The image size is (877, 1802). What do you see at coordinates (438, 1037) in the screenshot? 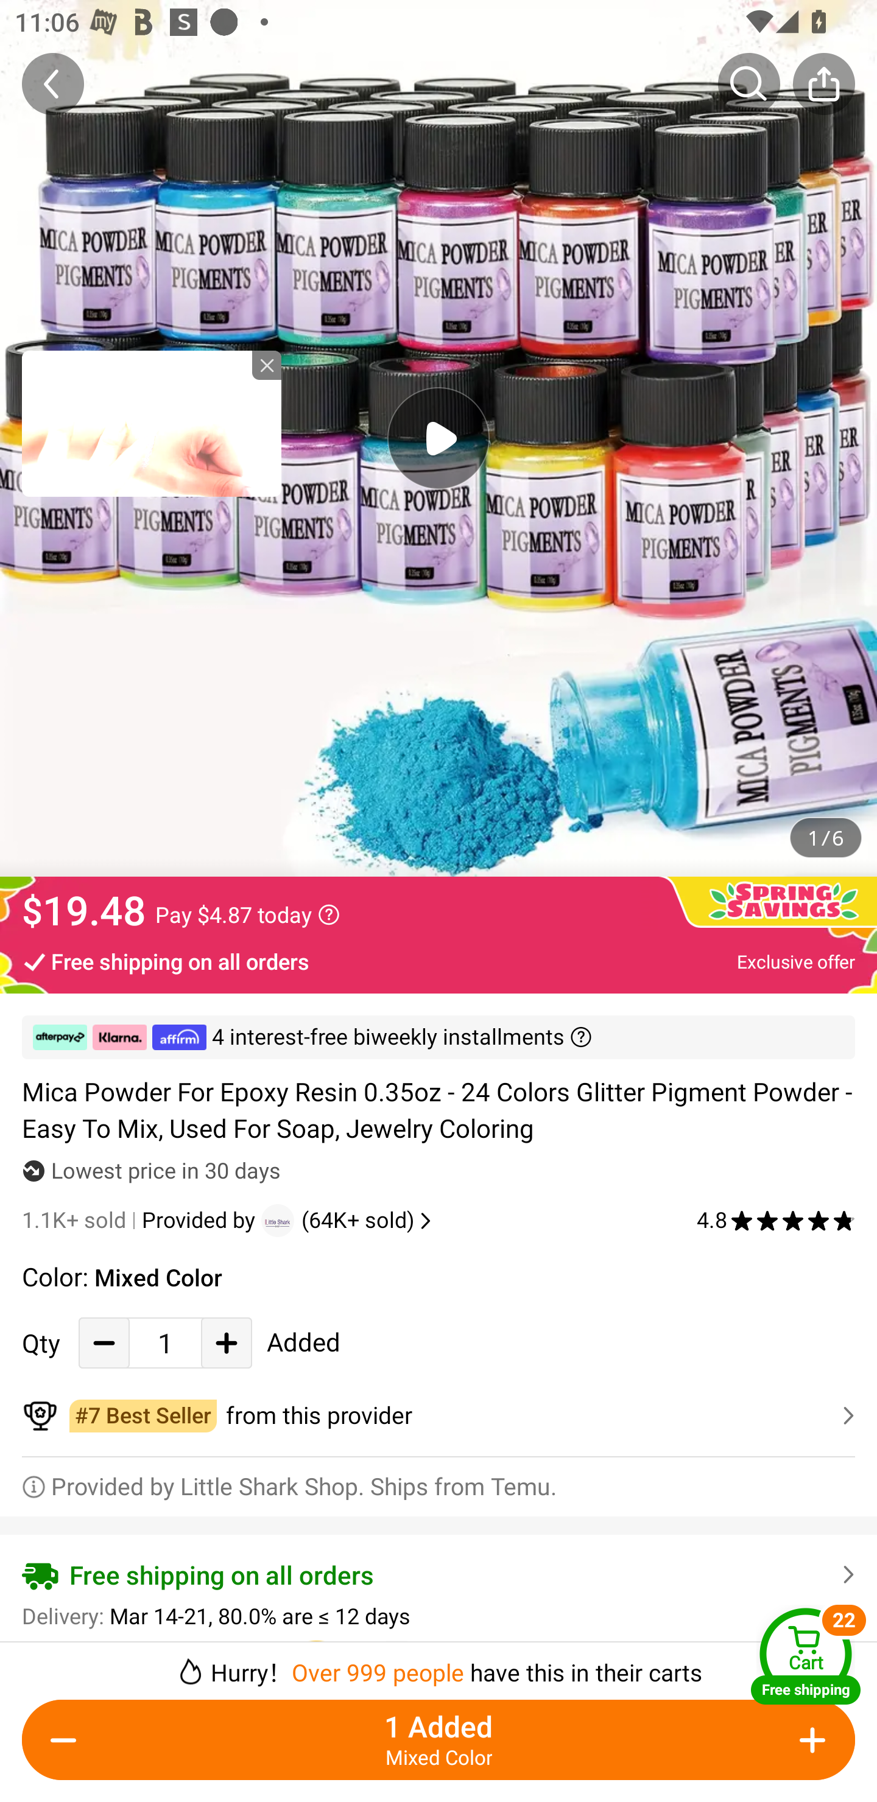
I see `￼ ￼ ￼ 4 interest-free biweekly installments ￼` at bounding box center [438, 1037].